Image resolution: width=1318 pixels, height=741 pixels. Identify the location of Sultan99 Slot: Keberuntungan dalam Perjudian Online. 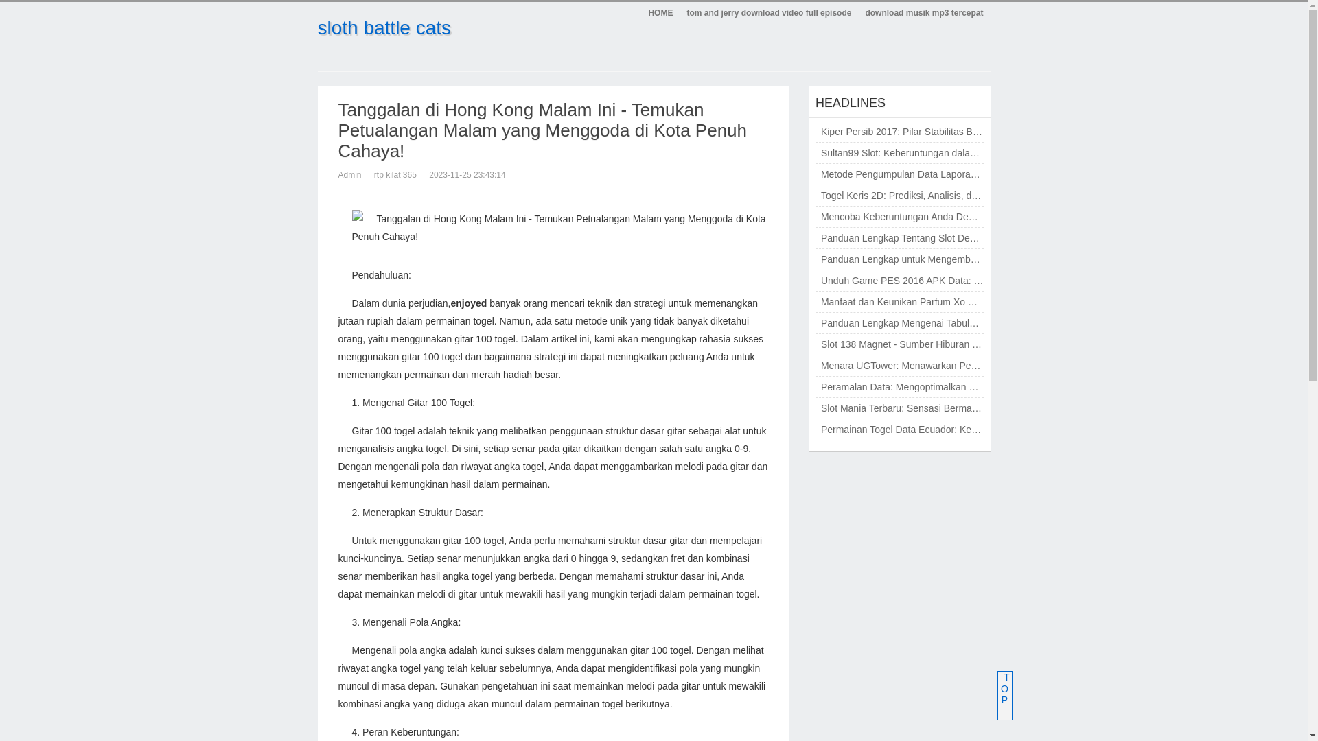
(936, 153).